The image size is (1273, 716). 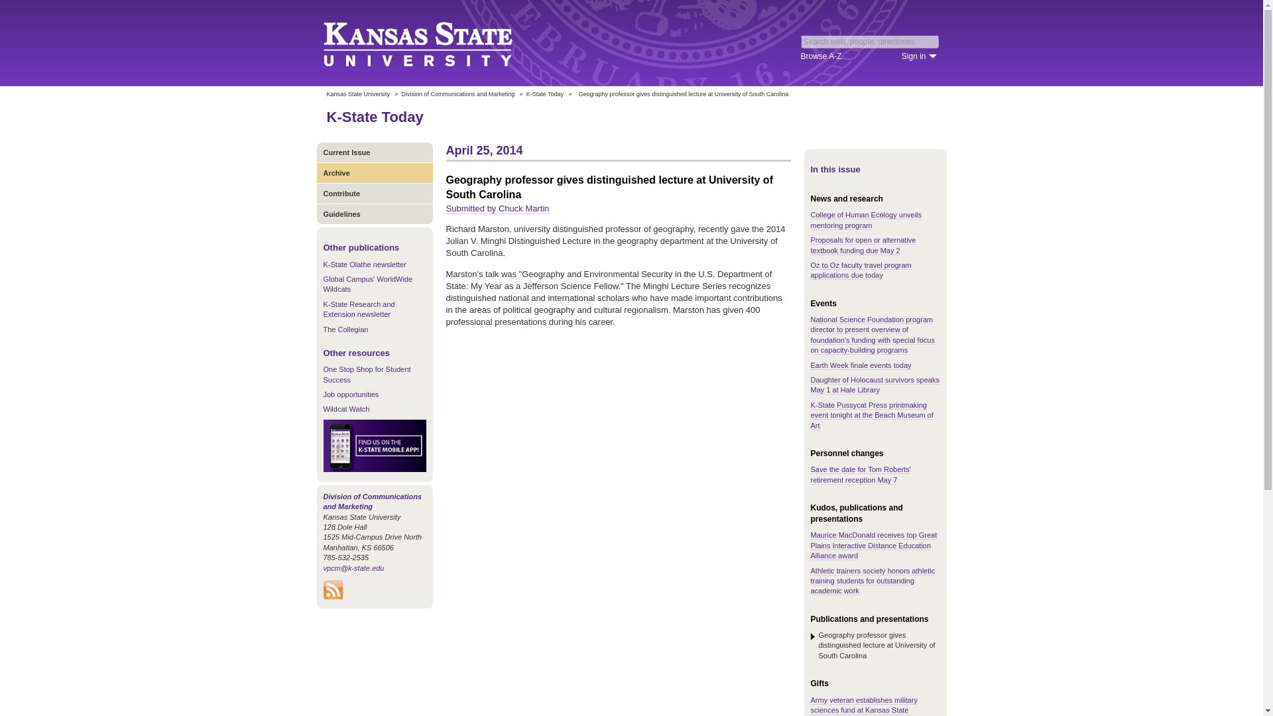 What do you see at coordinates (357, 94) in the screenshot?
I see `Kansas State University` at bounding box center [357, 94].